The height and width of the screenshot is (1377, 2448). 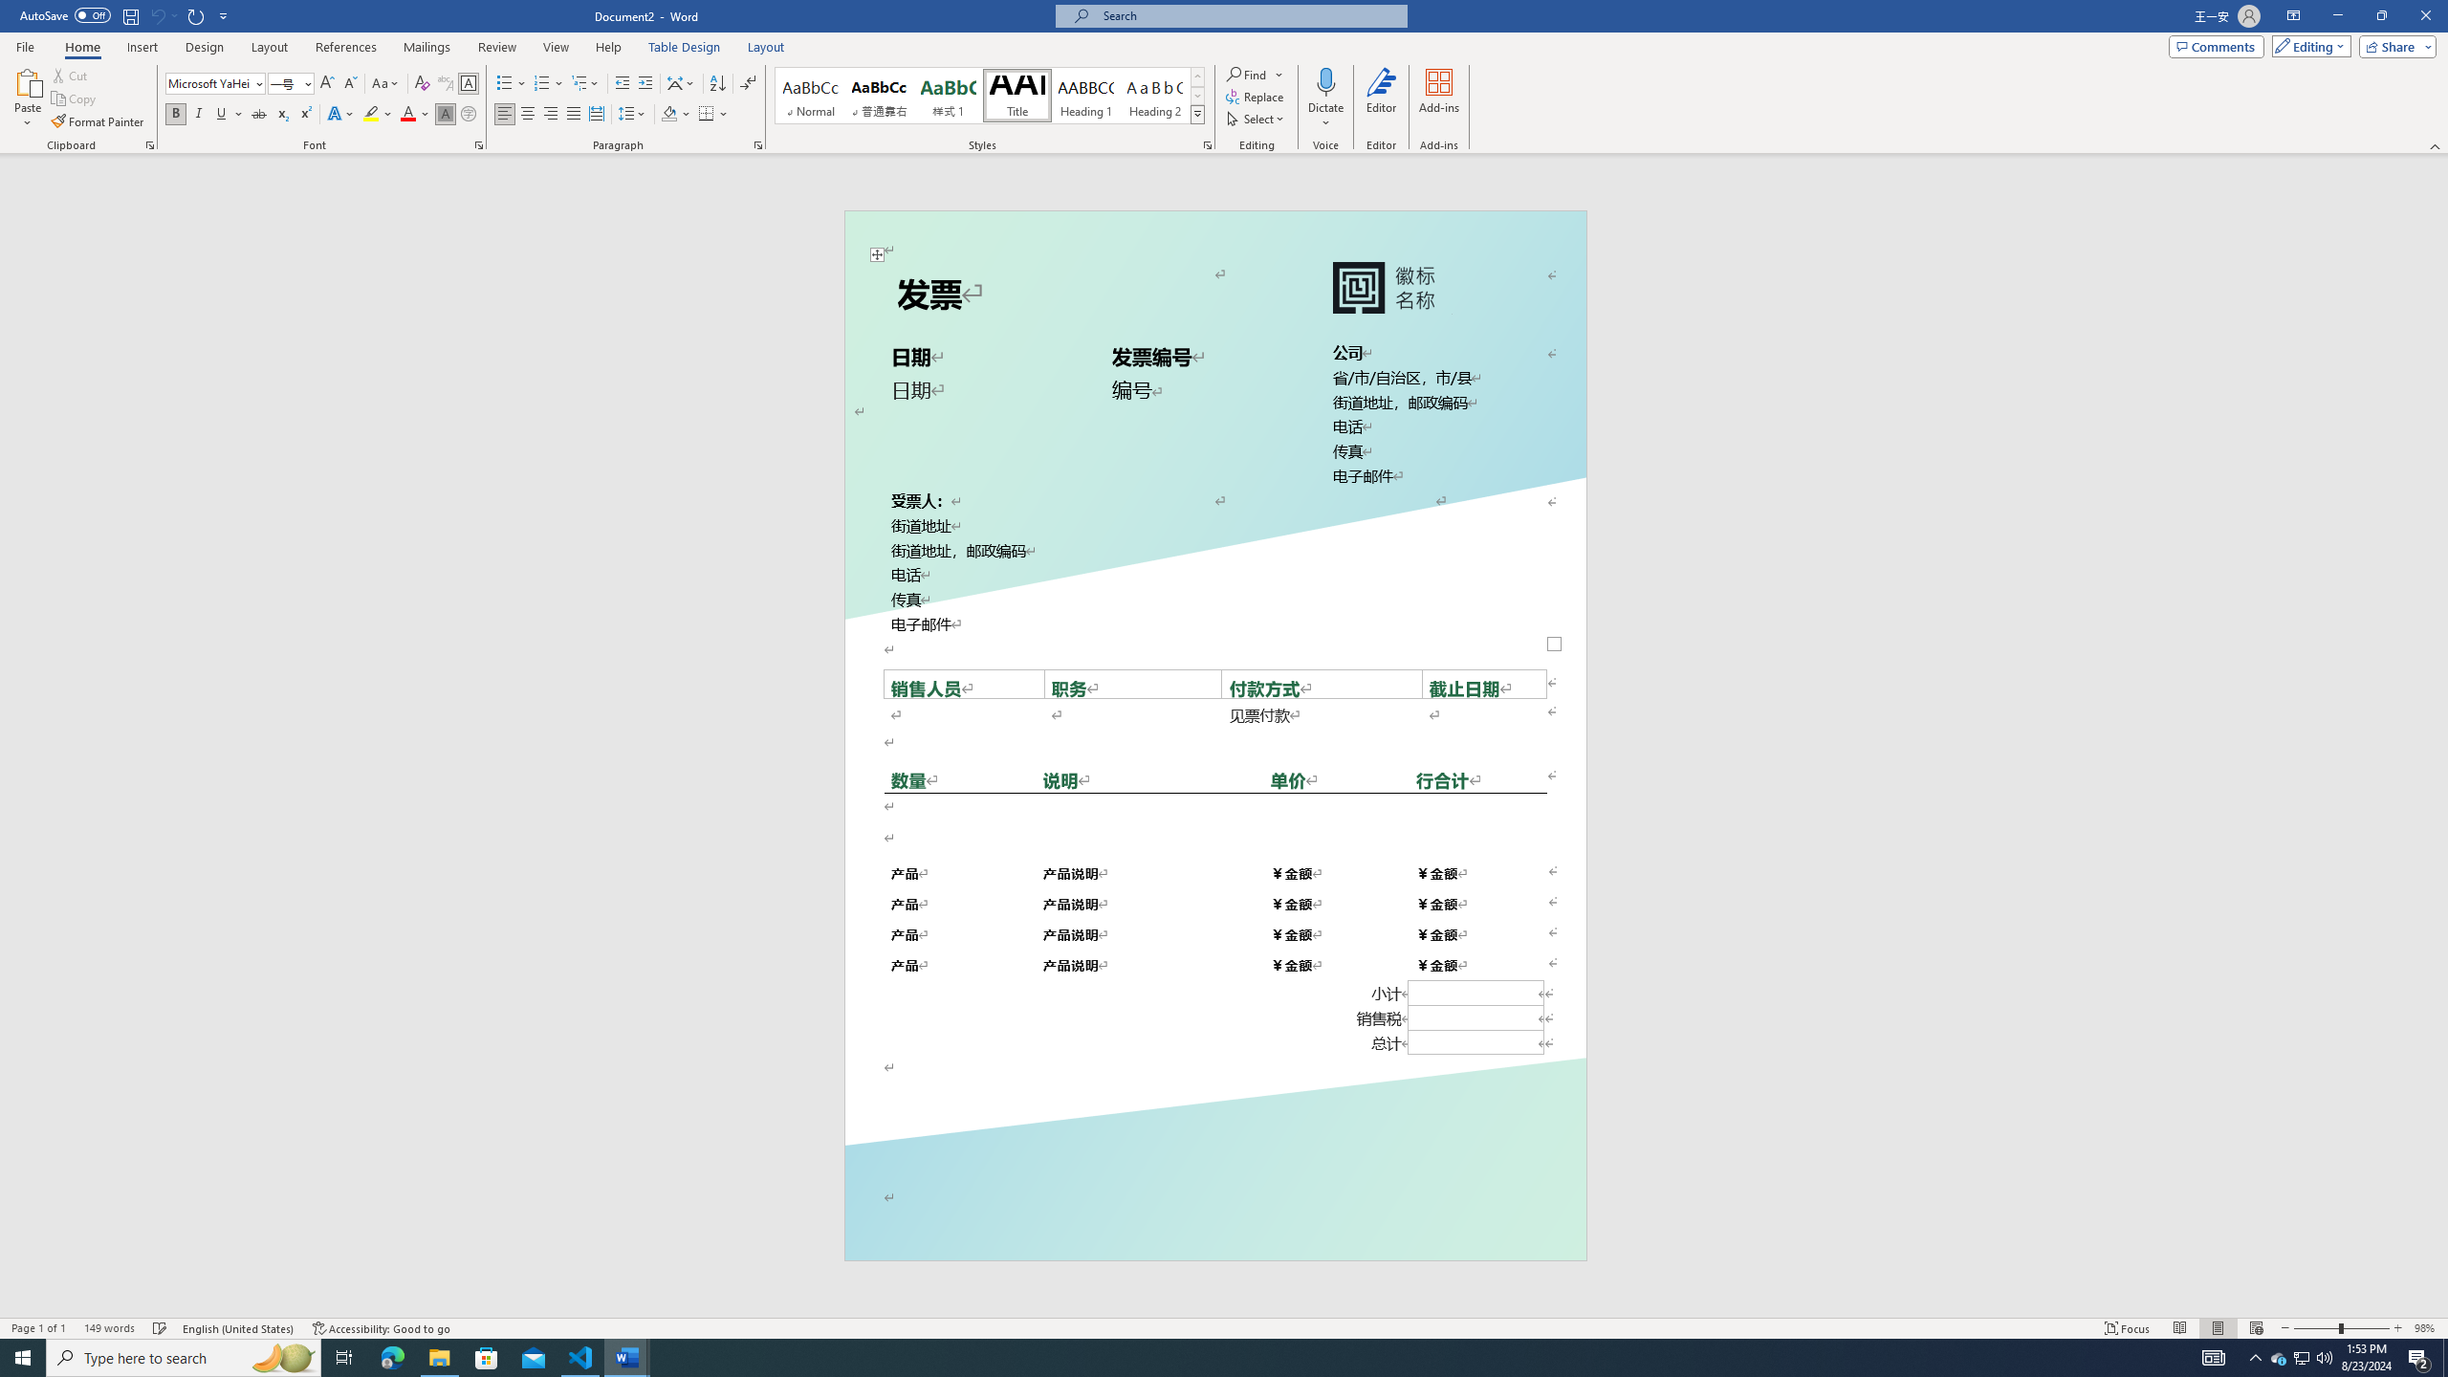 What do you see at coordinates (1327, 98) in the screenshot?
I see `Dictate` at bounding box center [1327, 98].